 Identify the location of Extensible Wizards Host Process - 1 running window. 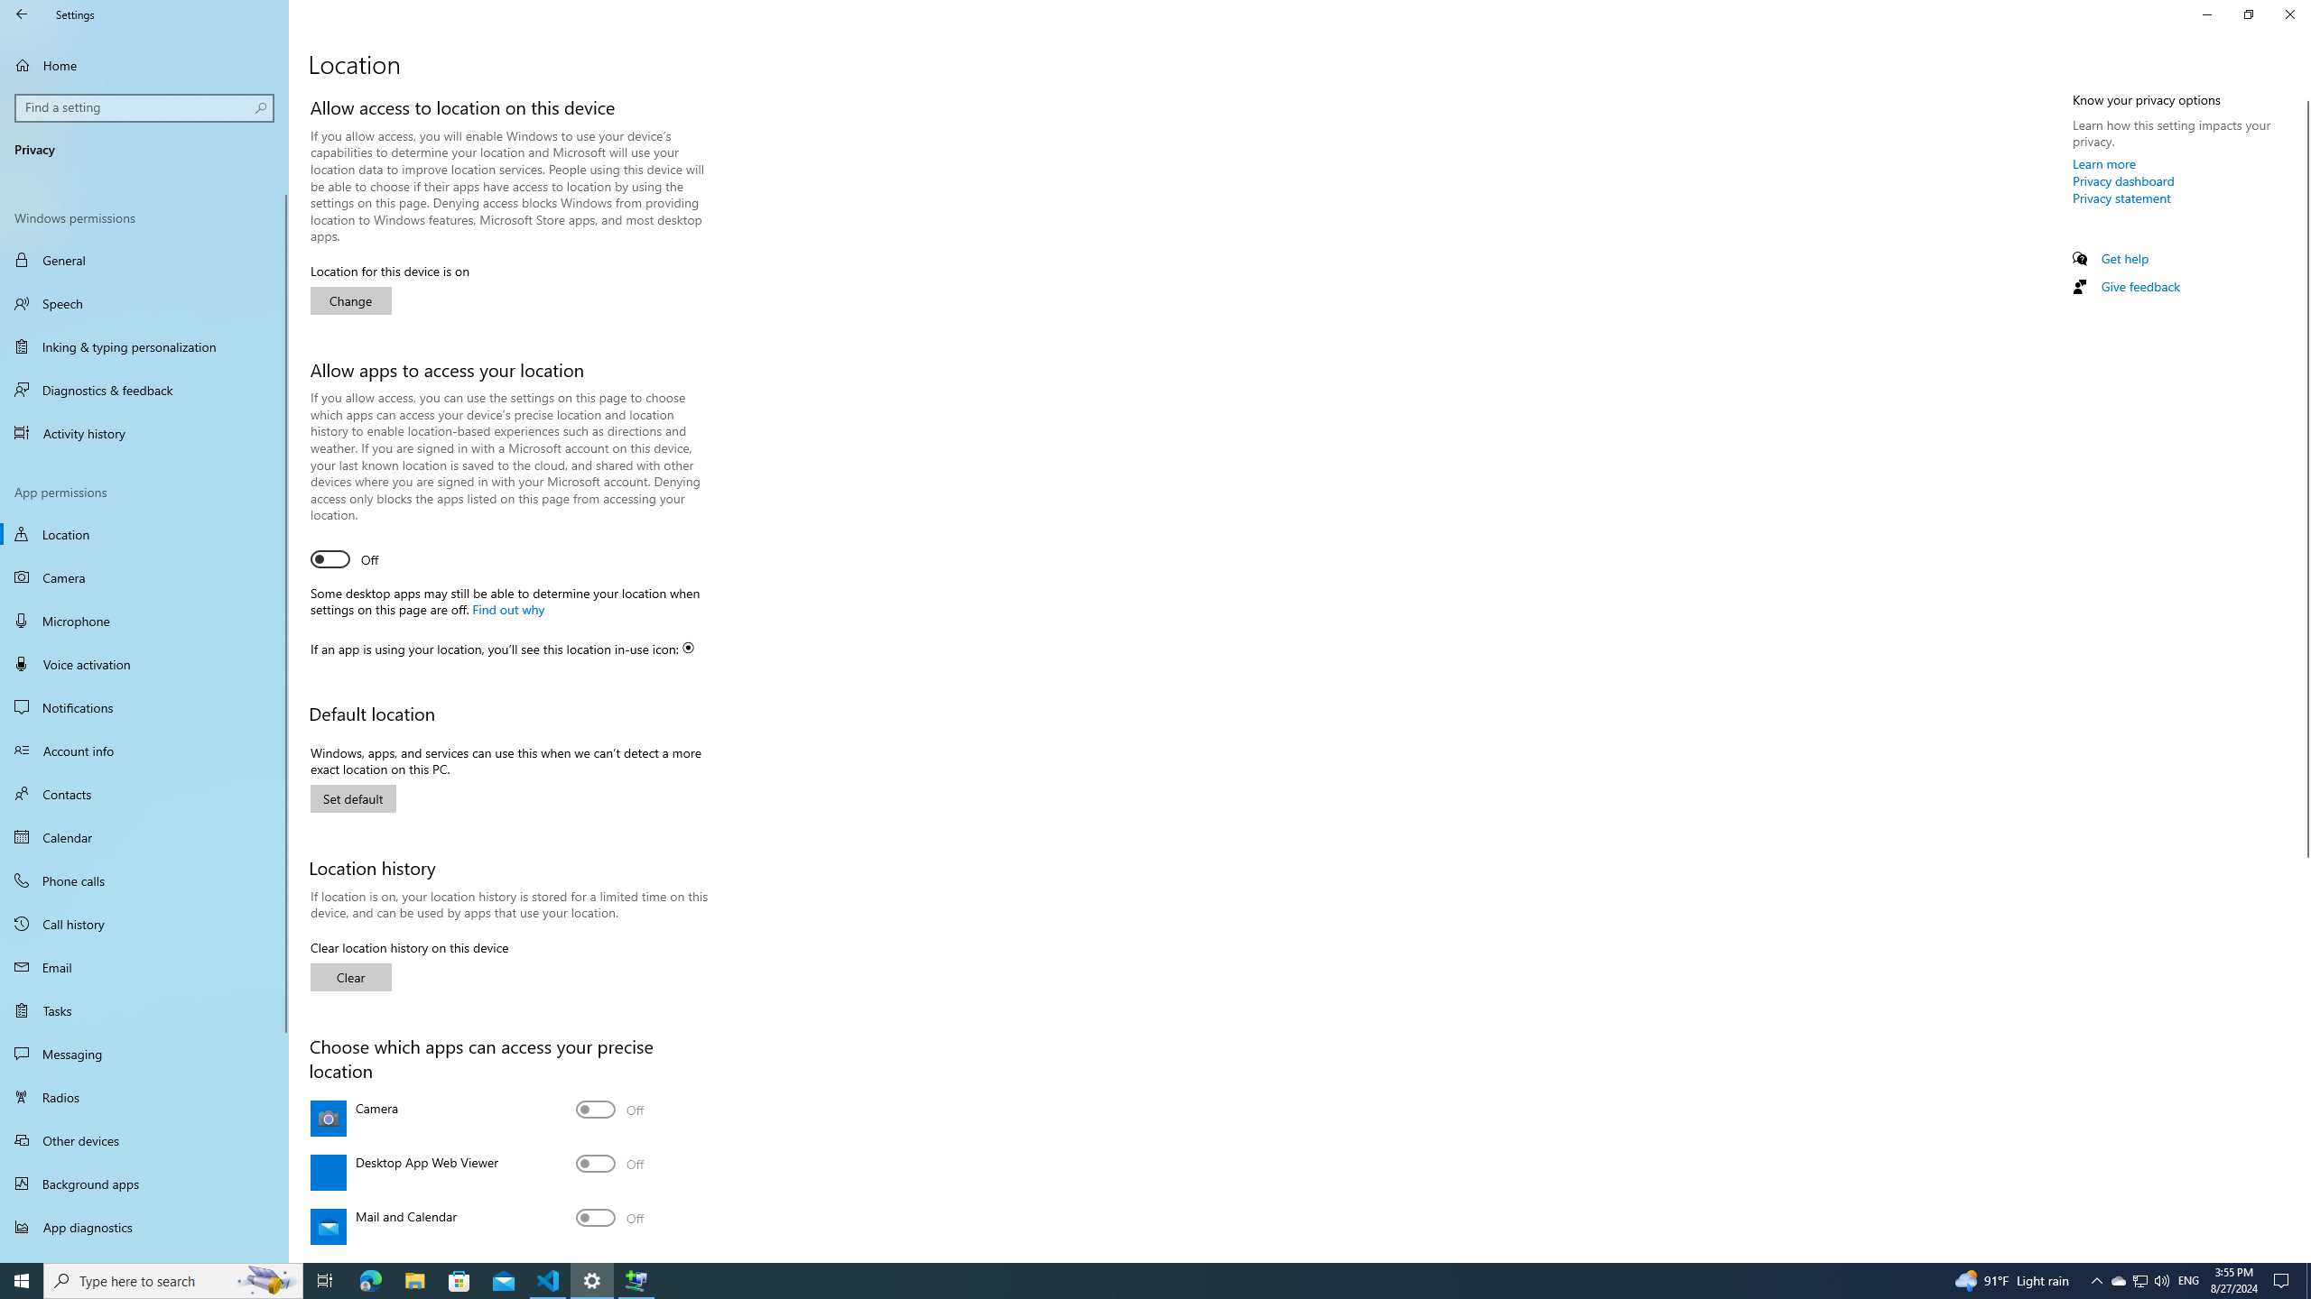
(636, 1281).